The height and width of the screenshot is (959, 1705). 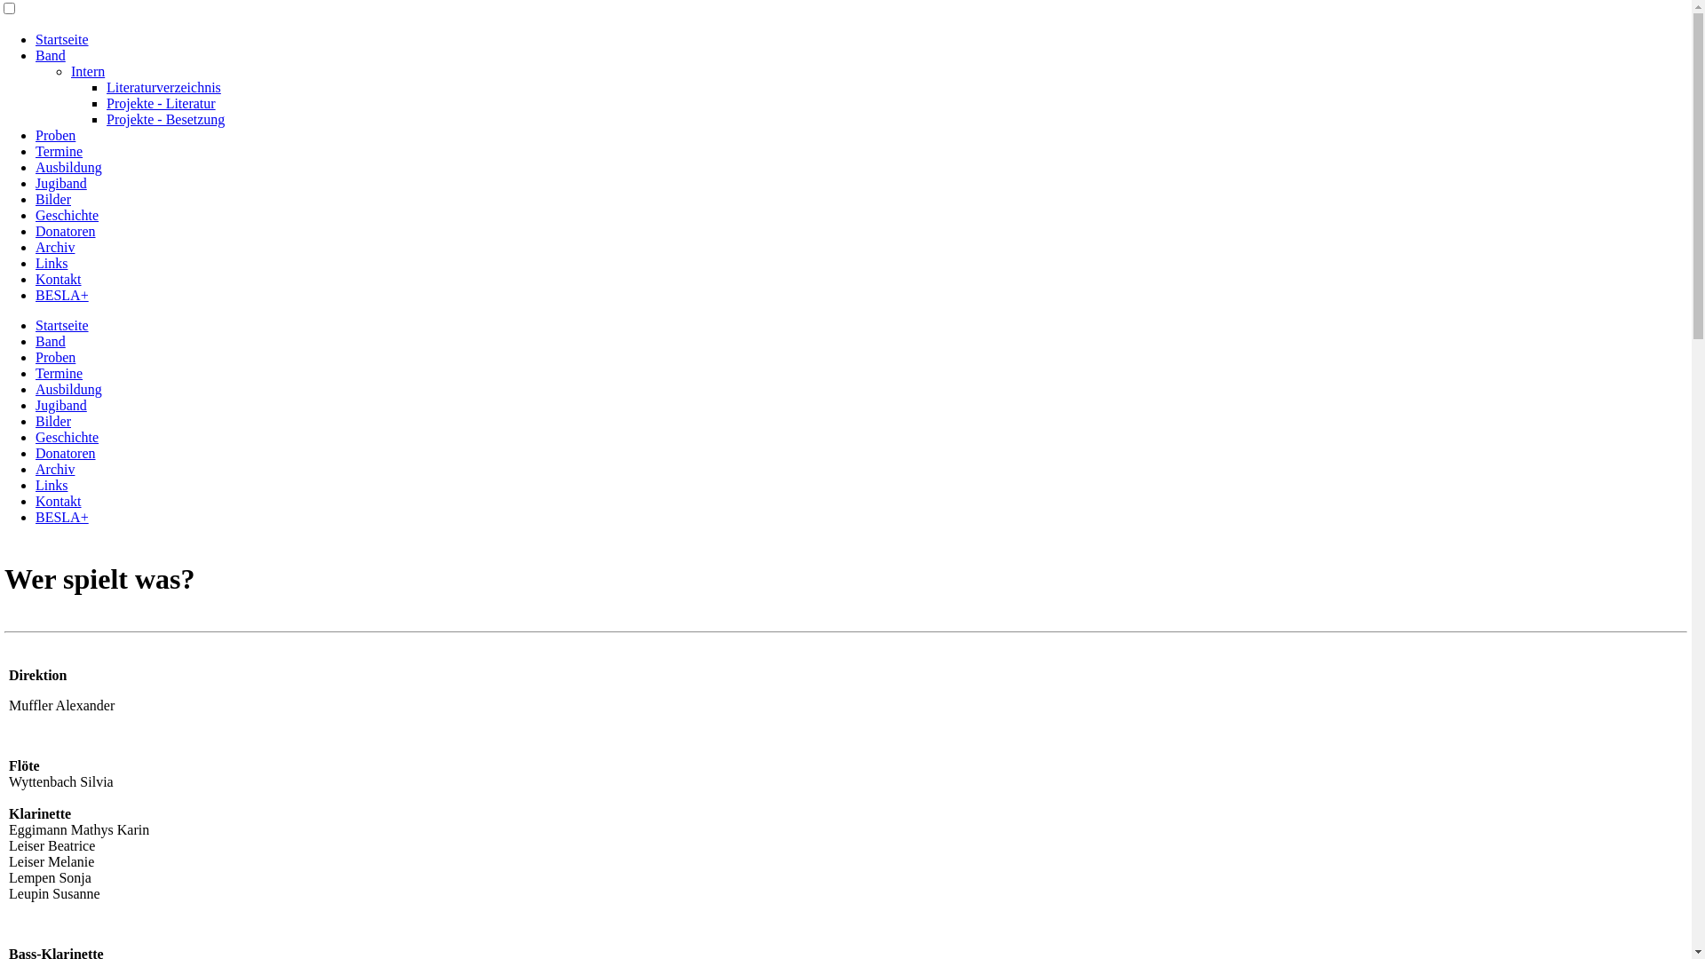 I want to click on Ausbildung, so click(x=69, y=167).